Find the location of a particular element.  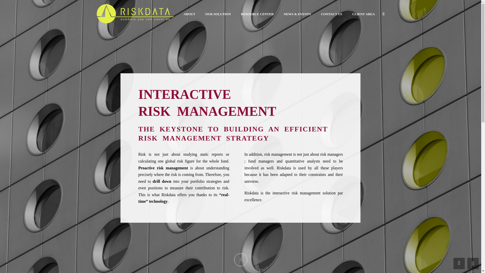

CONTACT US is located at coordinates (331, 14).